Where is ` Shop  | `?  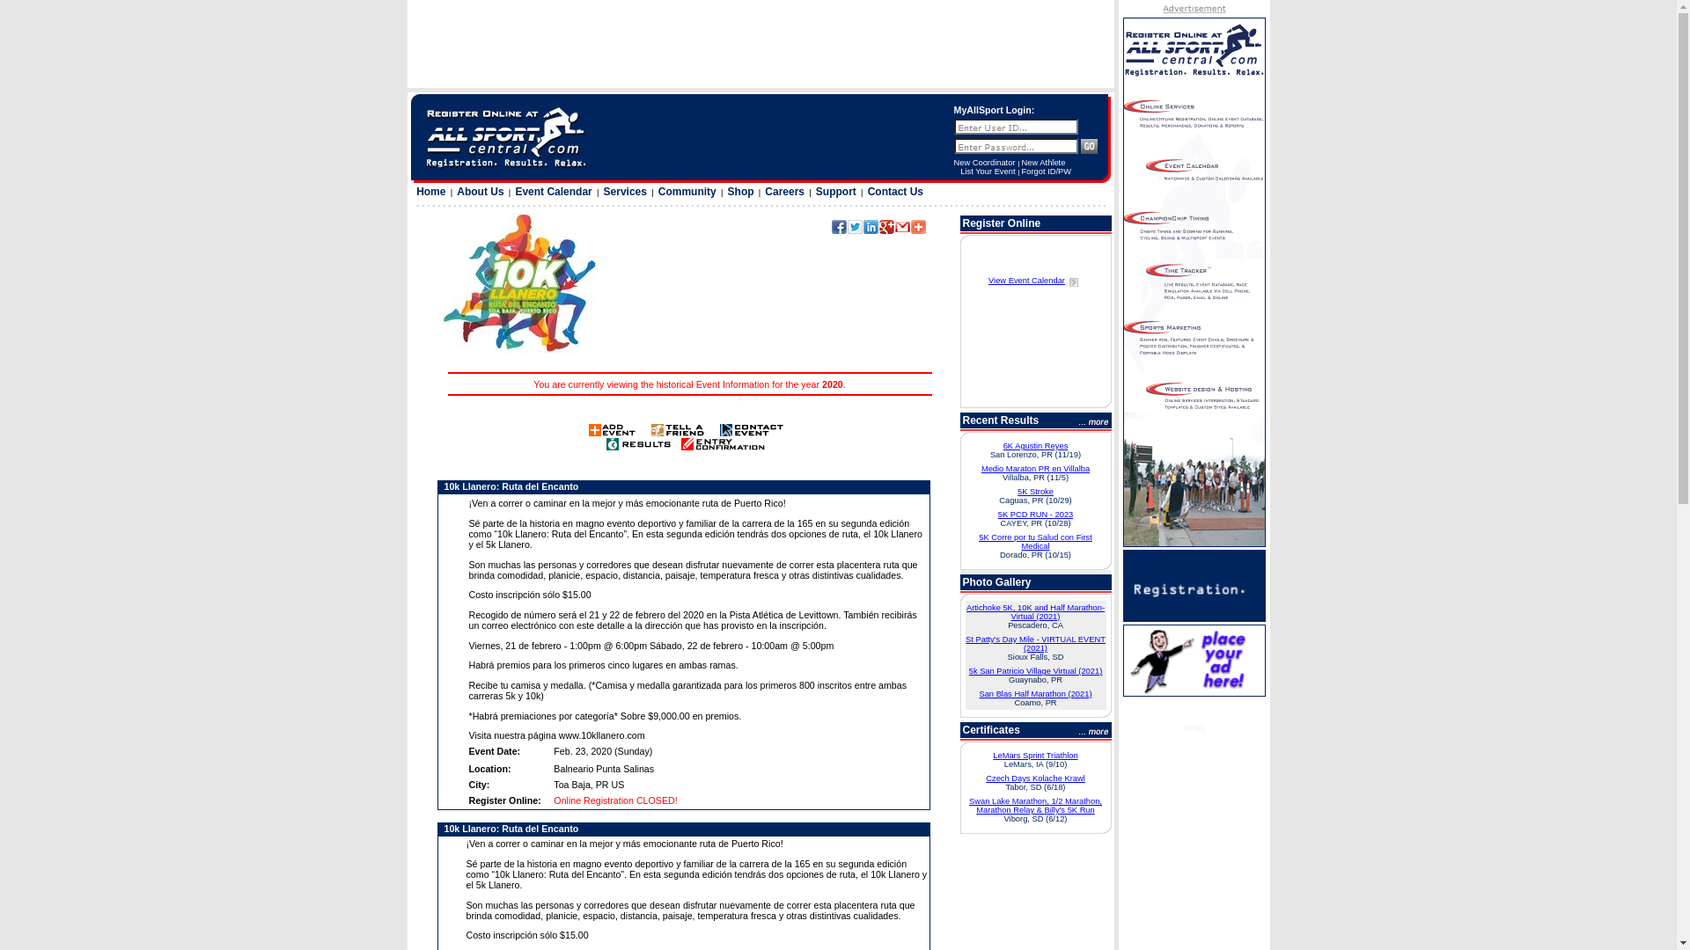  Shop  |  is located at coordinates (745, 192).